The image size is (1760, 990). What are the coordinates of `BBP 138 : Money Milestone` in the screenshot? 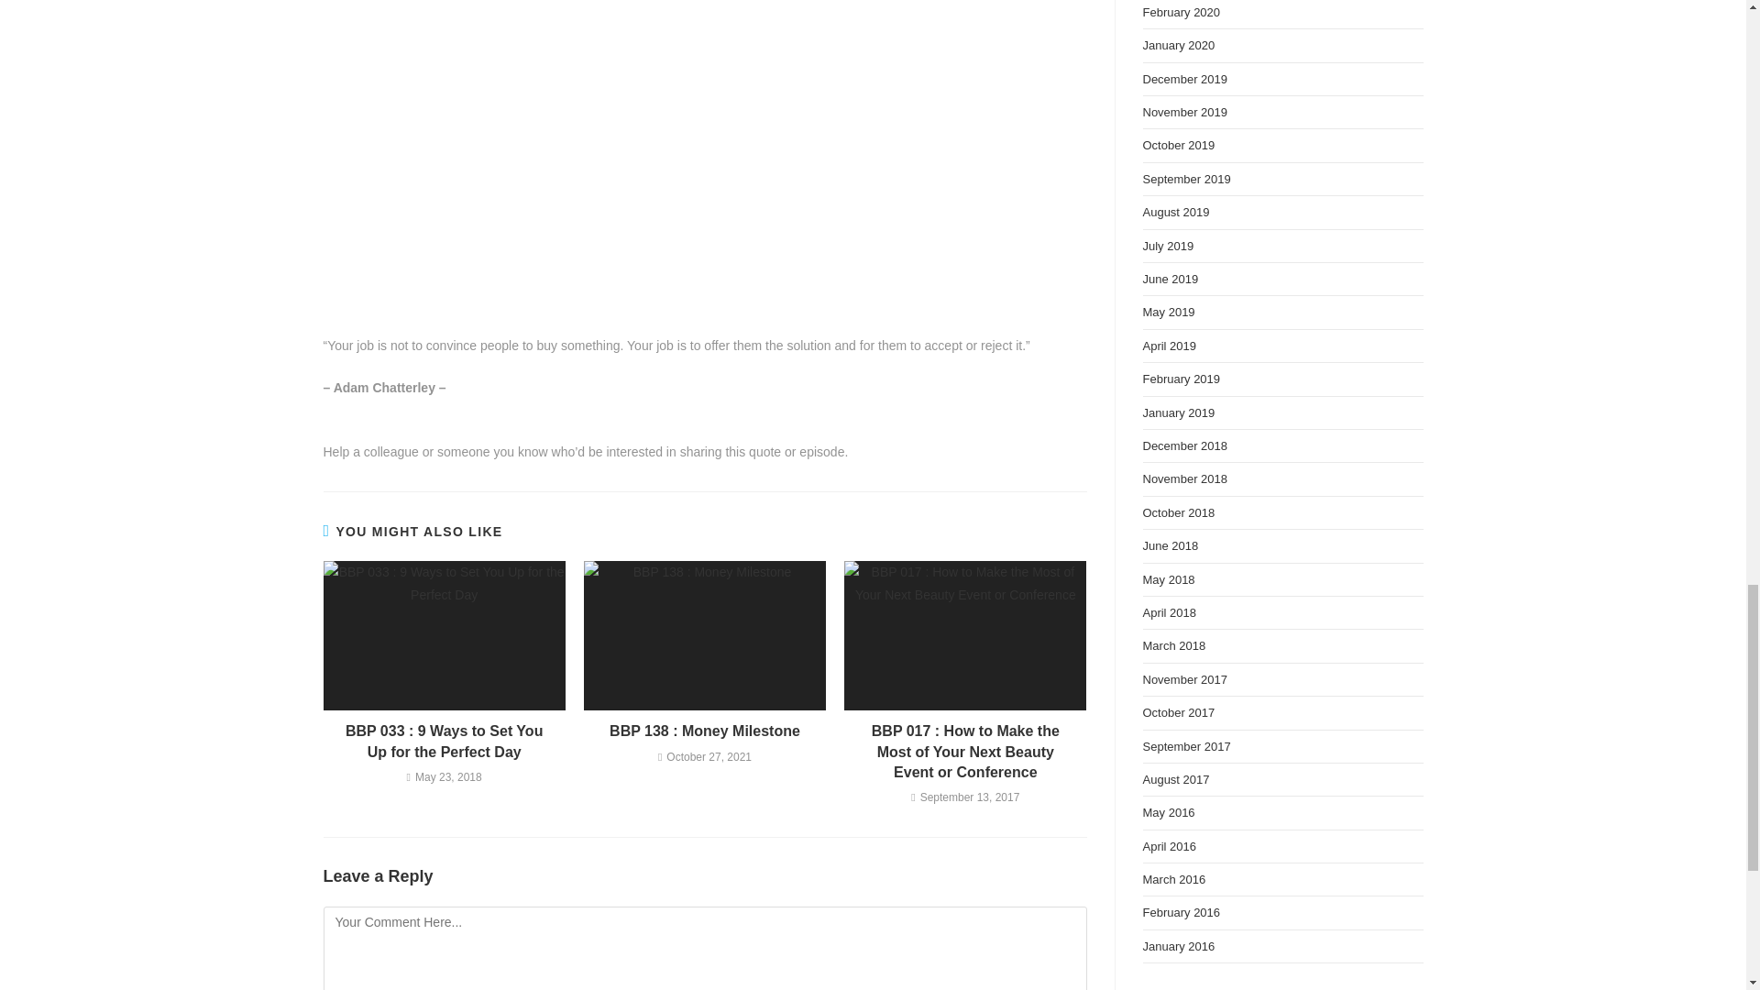 It's located at (704, 731).